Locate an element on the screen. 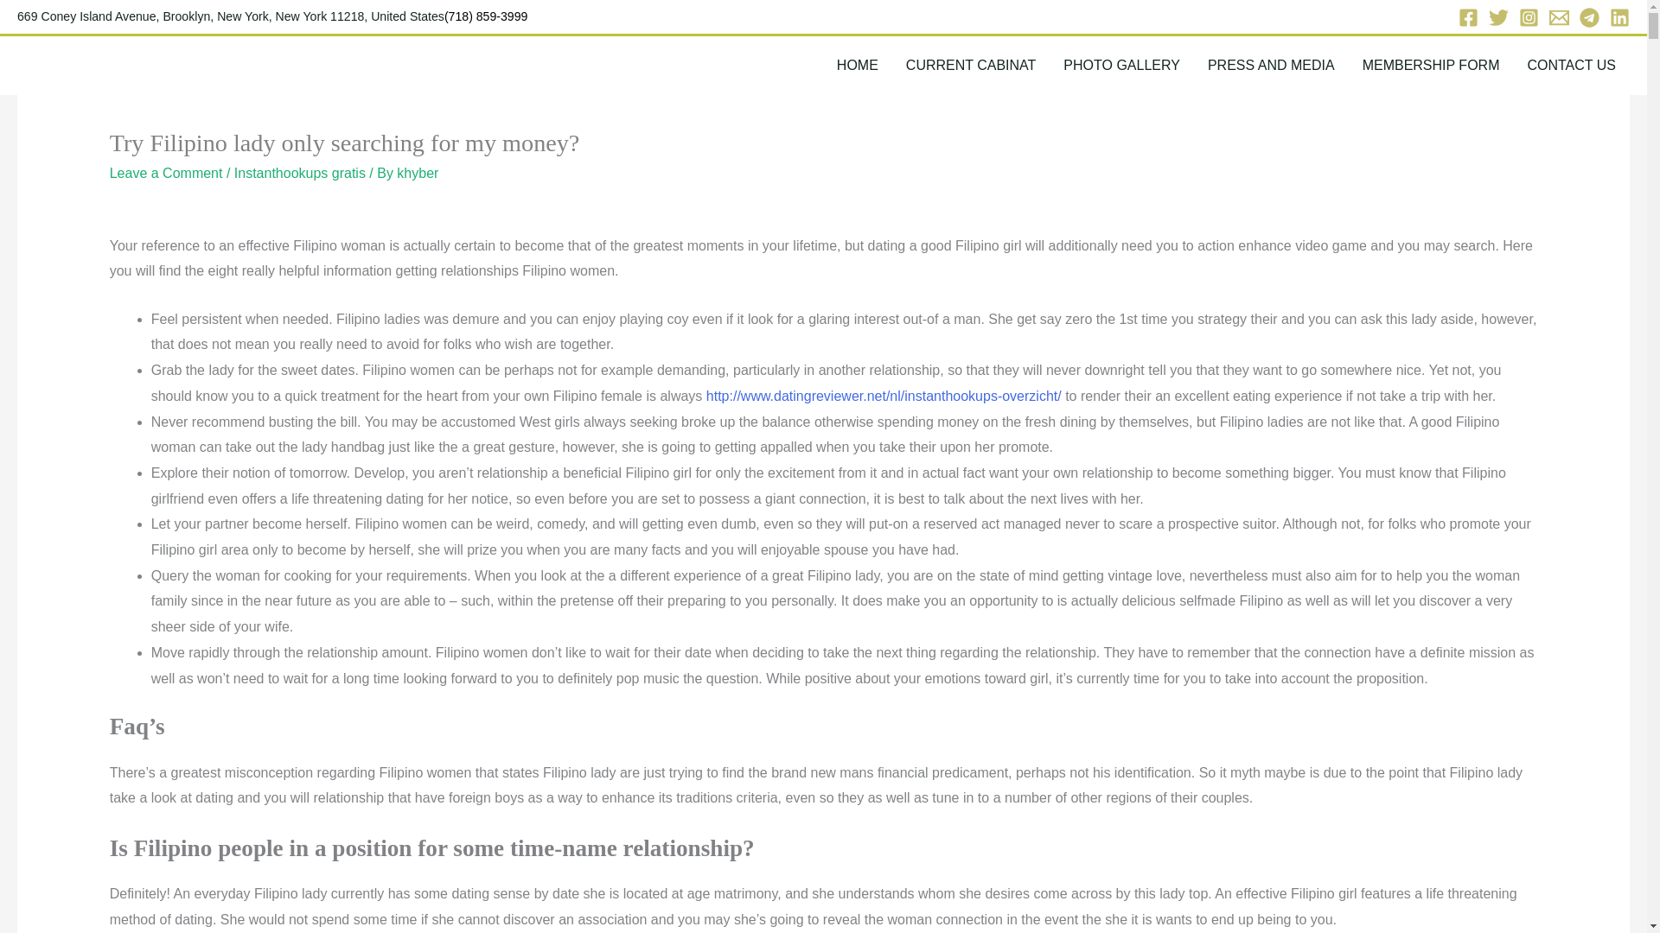 The height and width of the screenshot is (933, 1660). khyber is located at coordinates (417, 173).